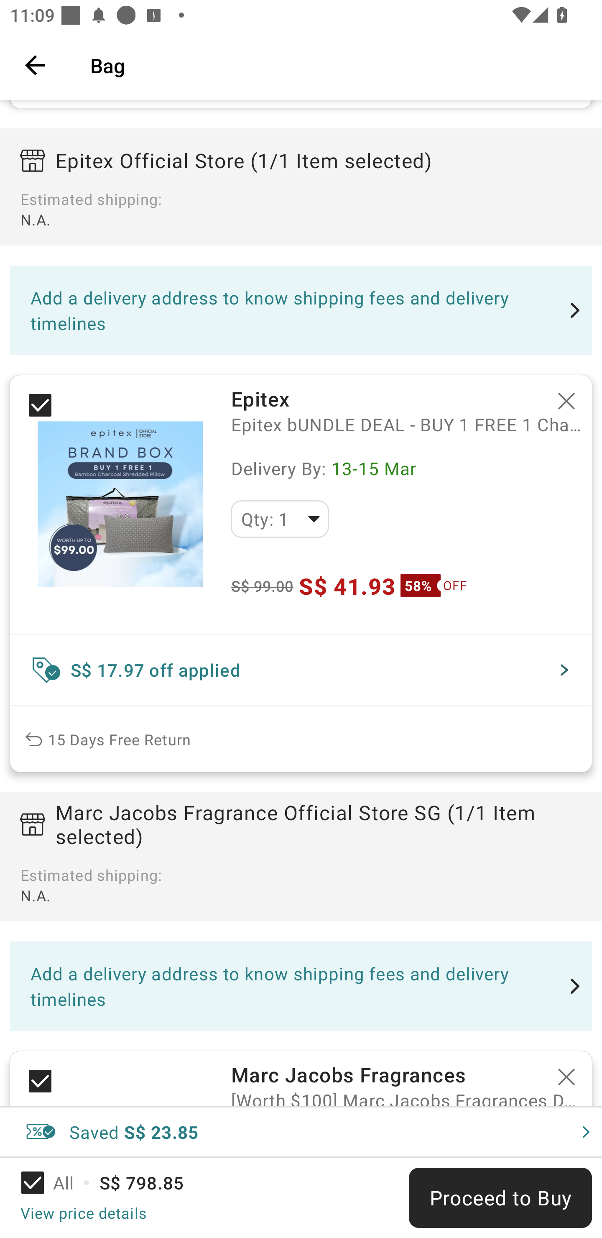  What do you see at coordinates (500, 1198) in the screenshot?
I see `Proceed to Buy` at bounding box center [500, 1198].